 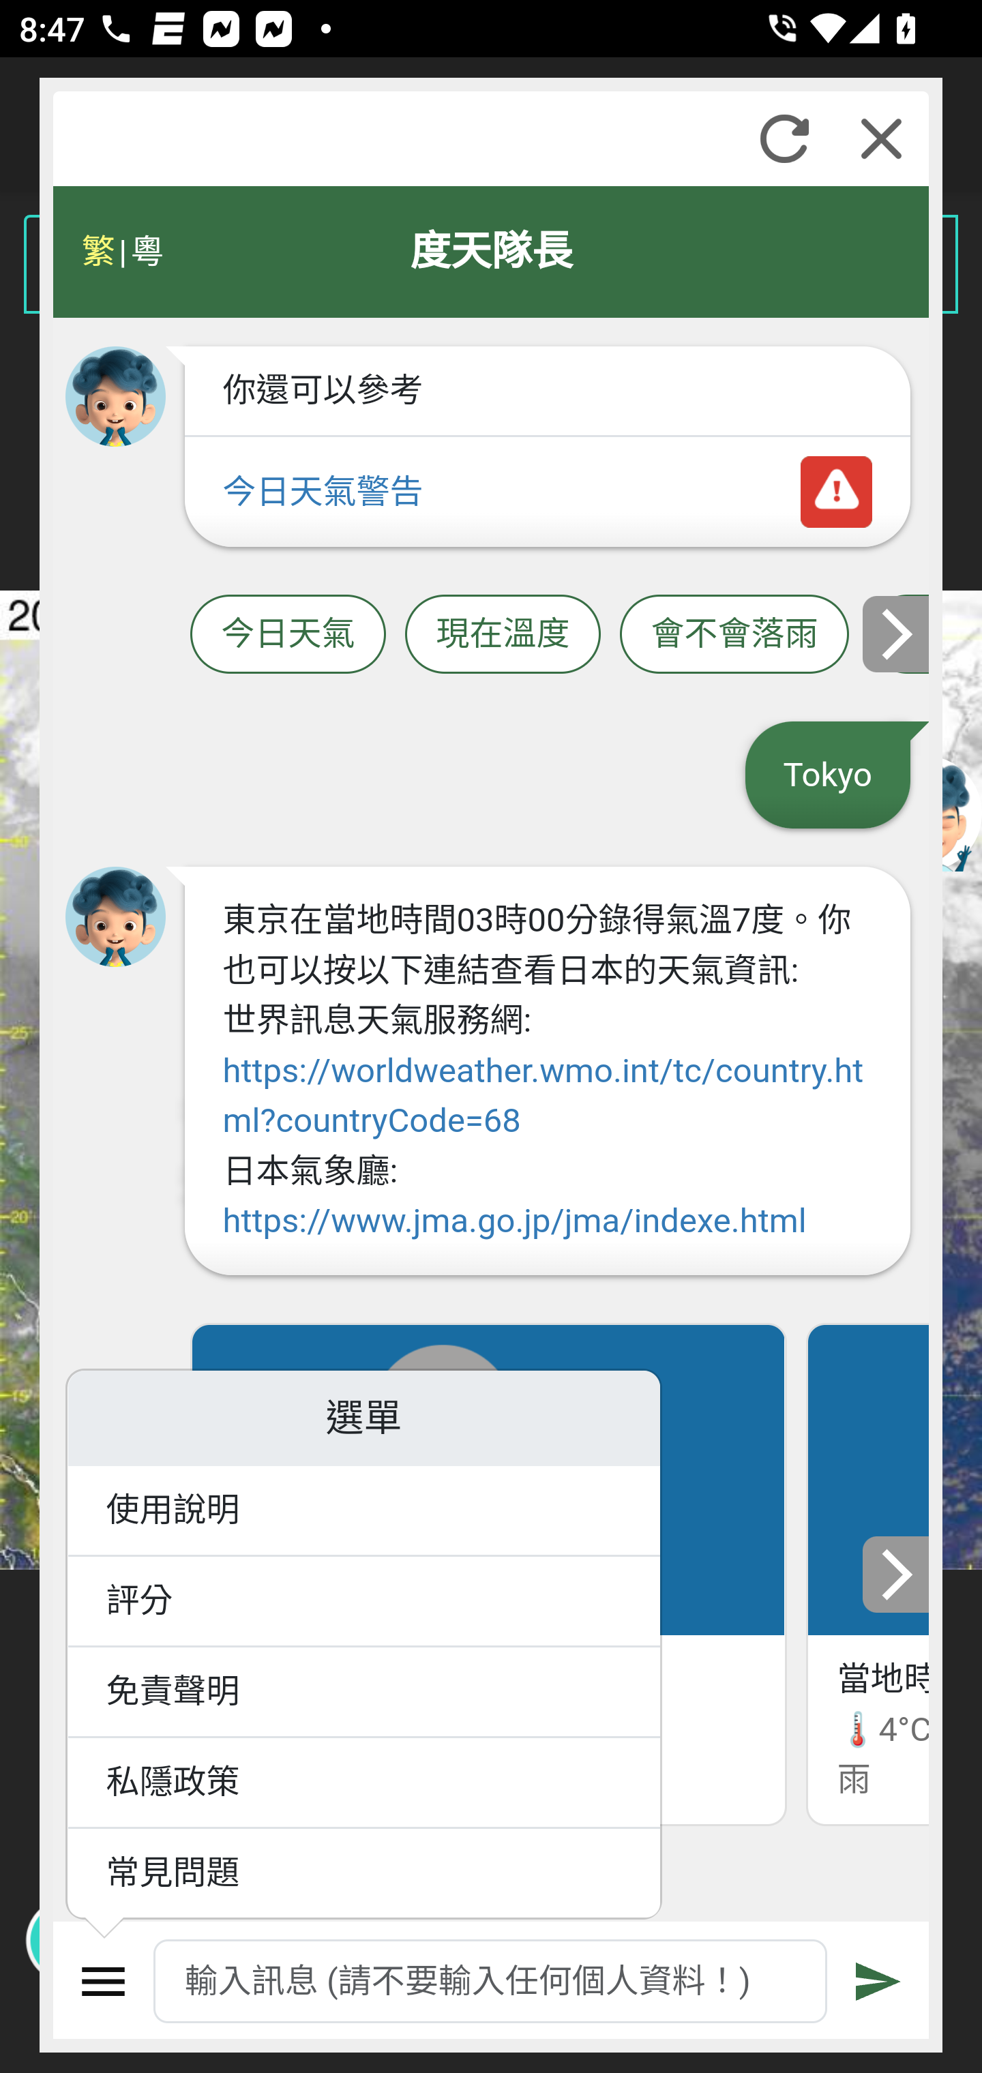 I want to click on https://www.jma.go.jp/jma/indexe.html, so click(x=513, y=1222).